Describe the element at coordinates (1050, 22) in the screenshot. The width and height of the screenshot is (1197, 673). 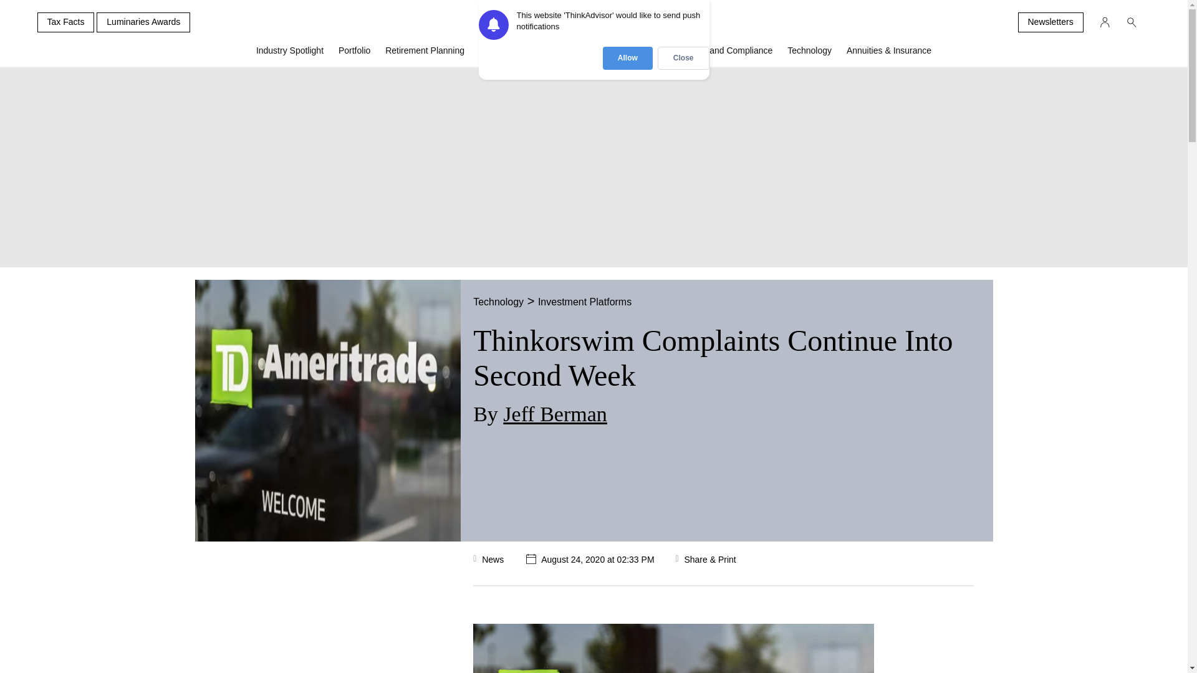
I see `Newsletters` at that location.